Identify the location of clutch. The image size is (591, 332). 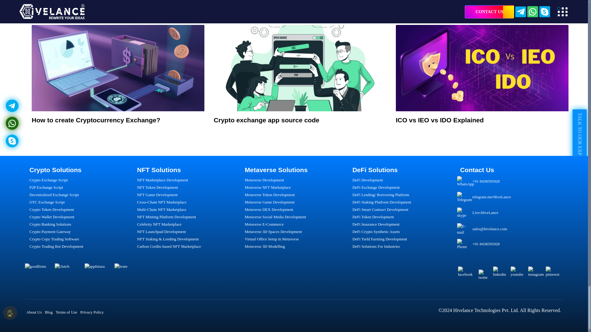
(69, 277).